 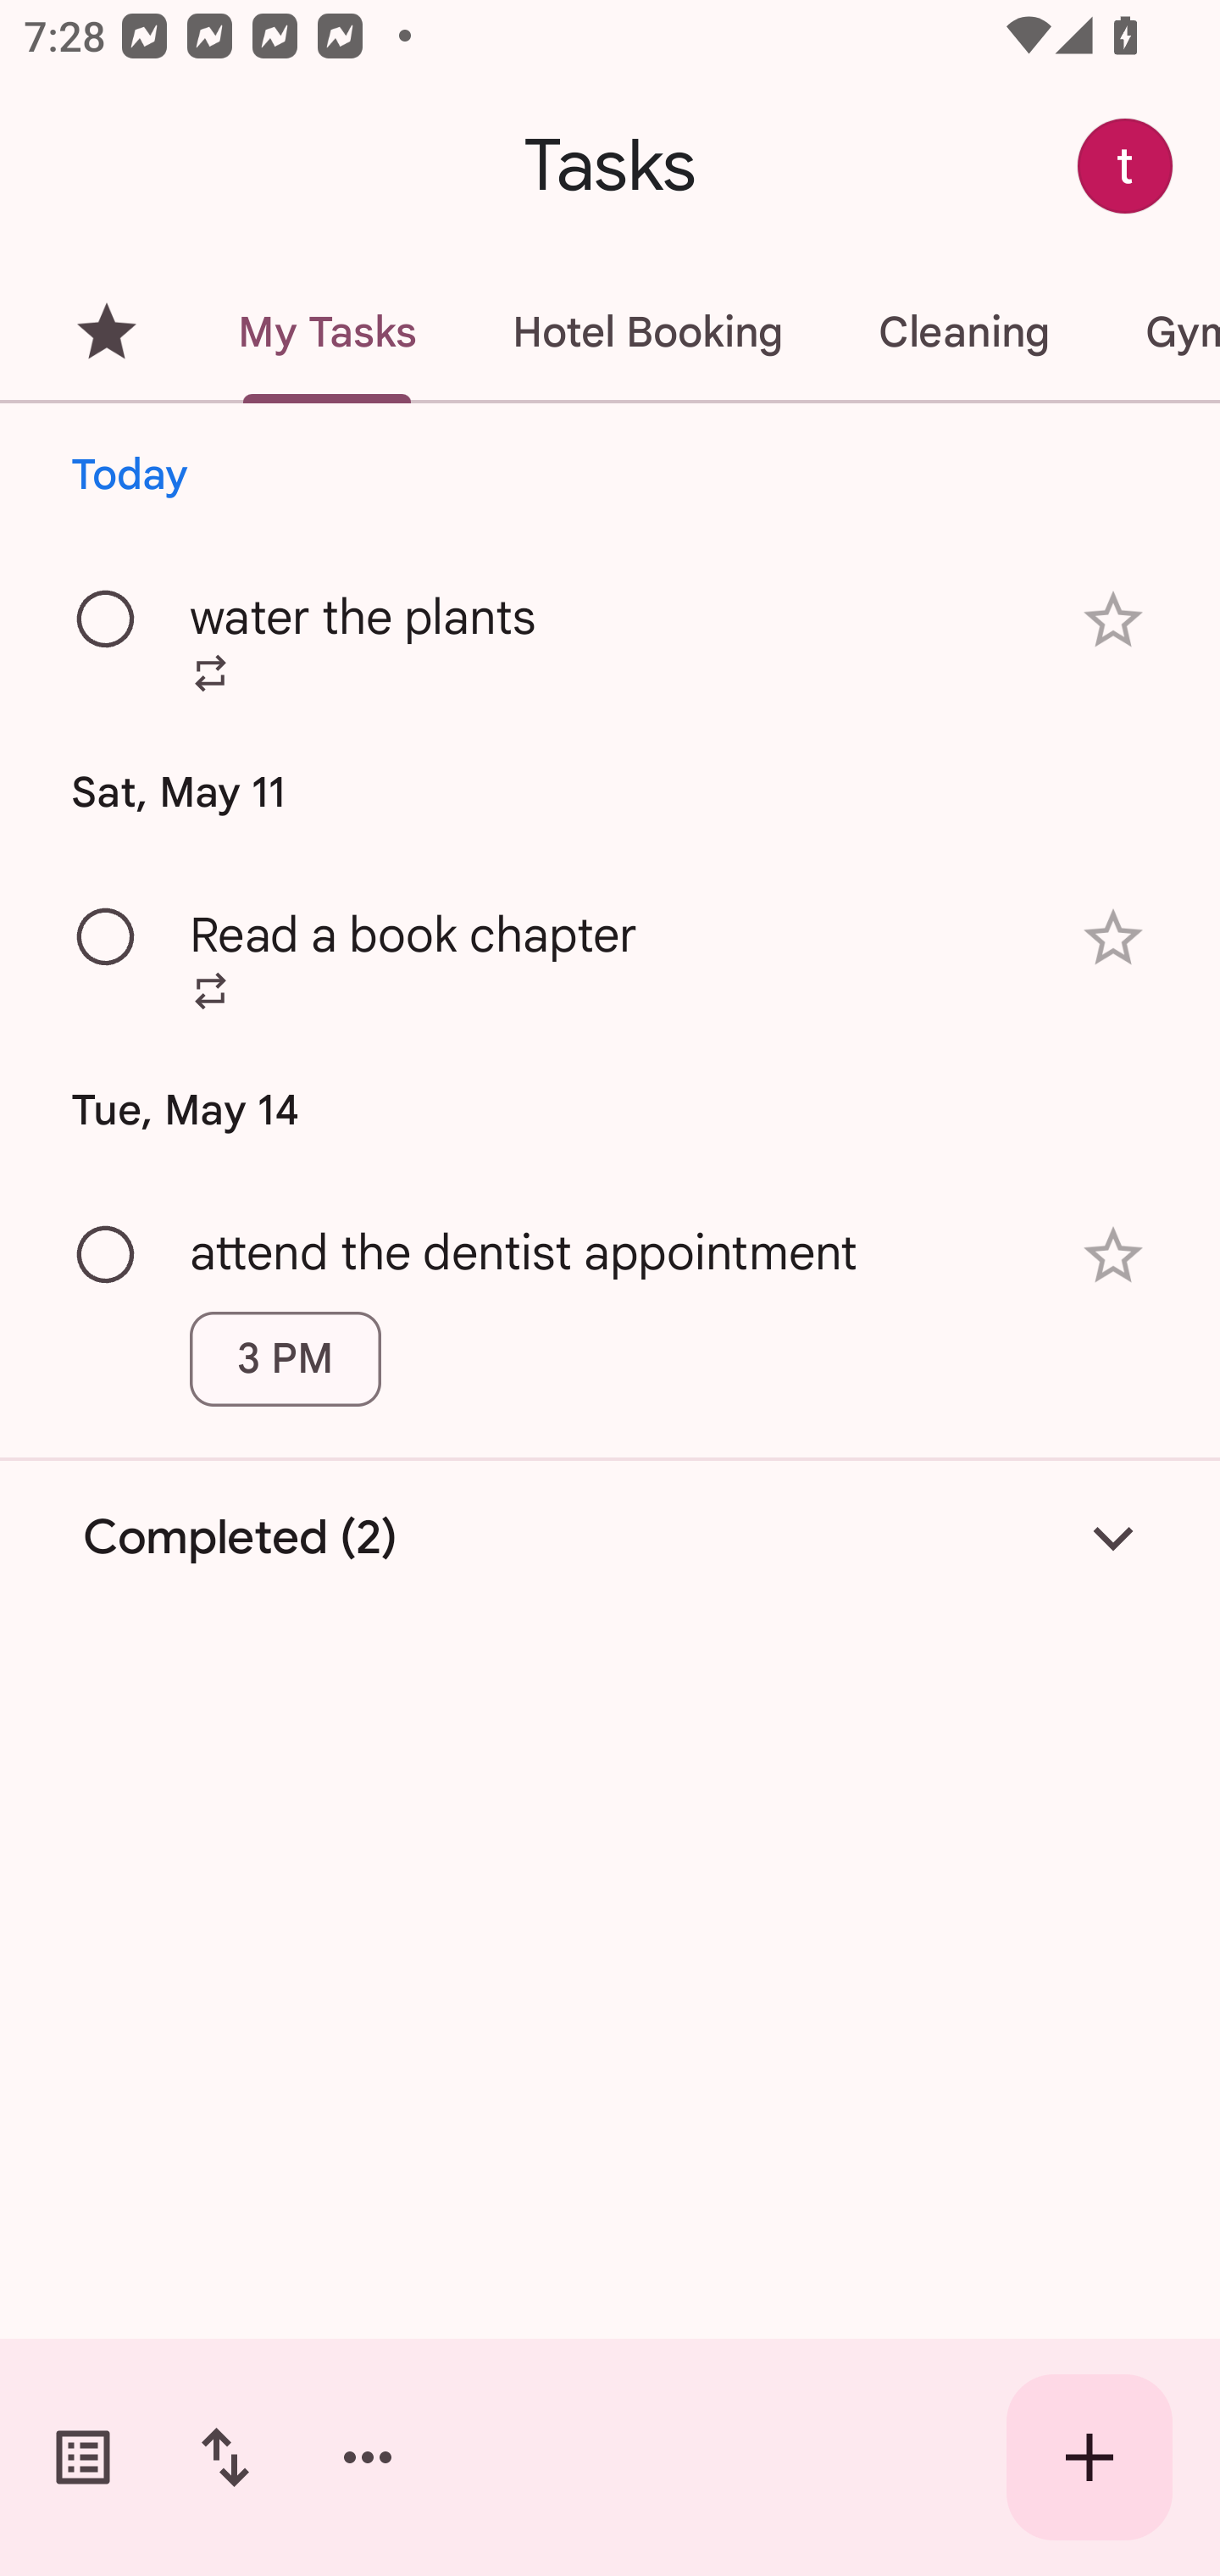 What do you see at coordinates (285, 1359) in the screenshot?
I see `3 PM` at bounding box center [285, 1359].